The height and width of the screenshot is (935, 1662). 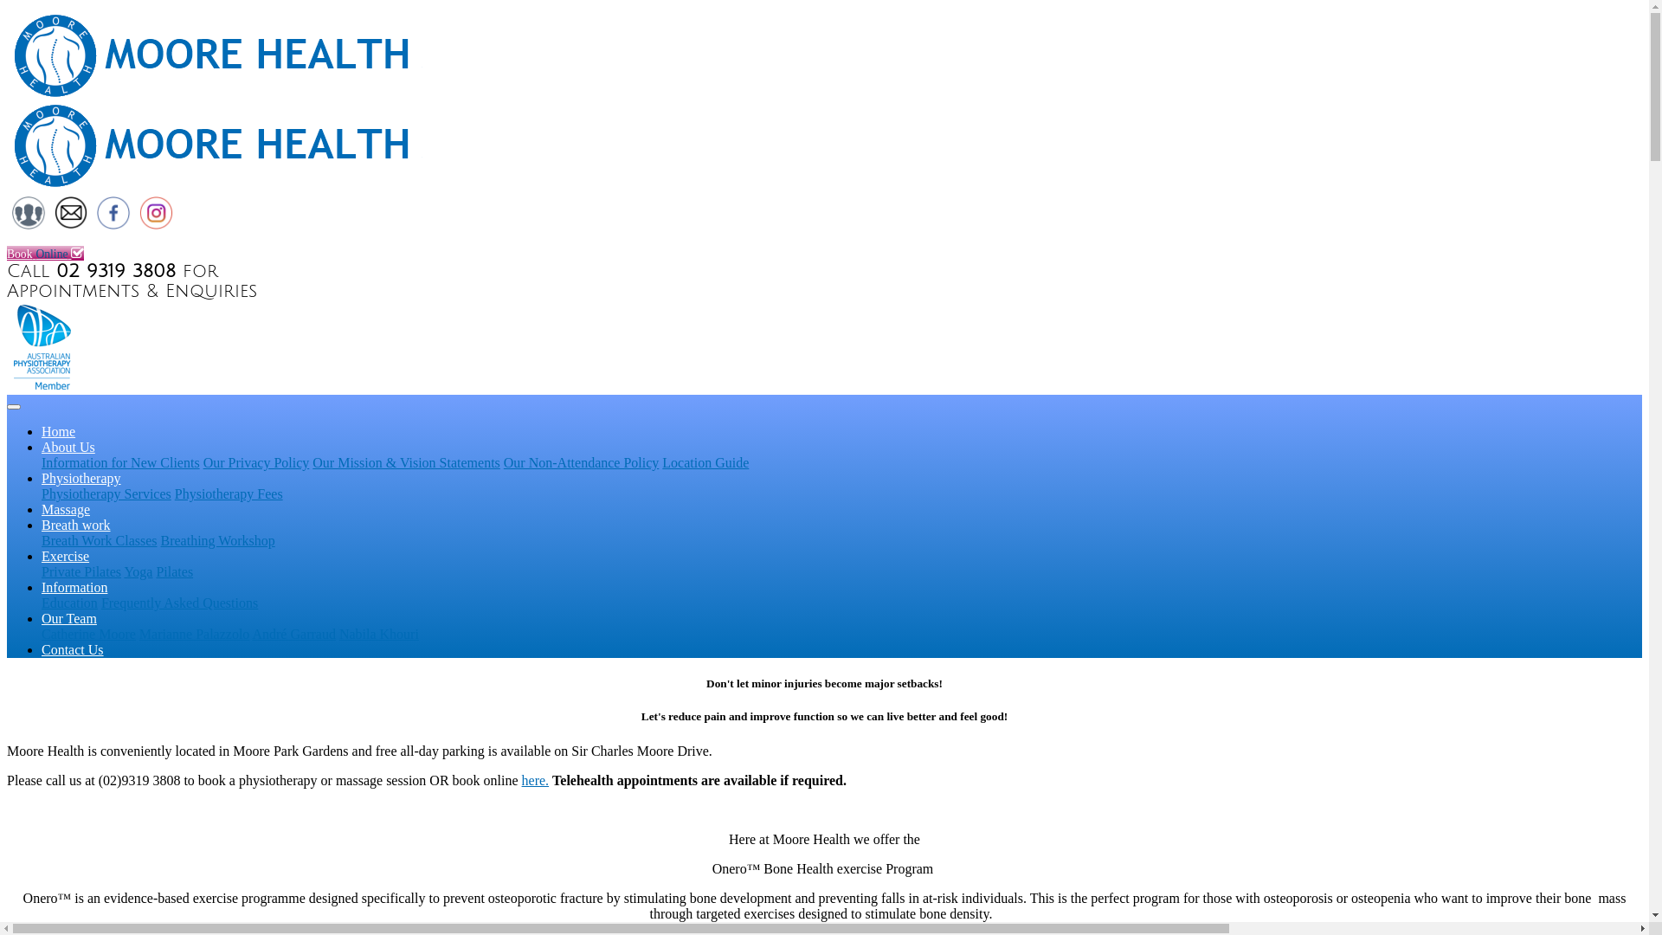 I want to click on here., so click(x=536, y=781).